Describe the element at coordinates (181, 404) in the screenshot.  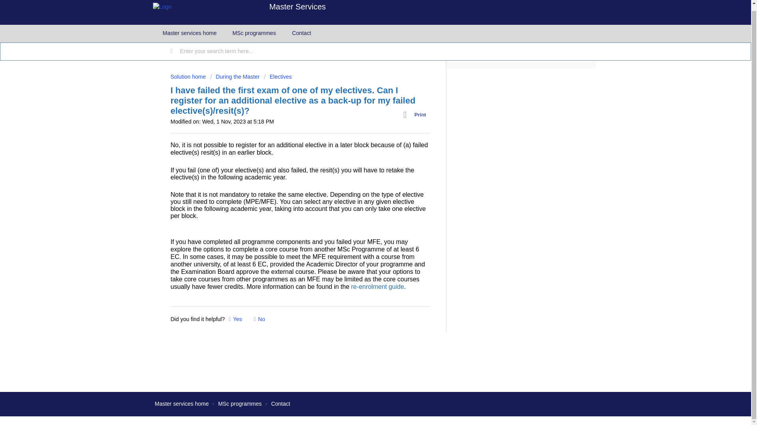
I see `Master services home` at that location.